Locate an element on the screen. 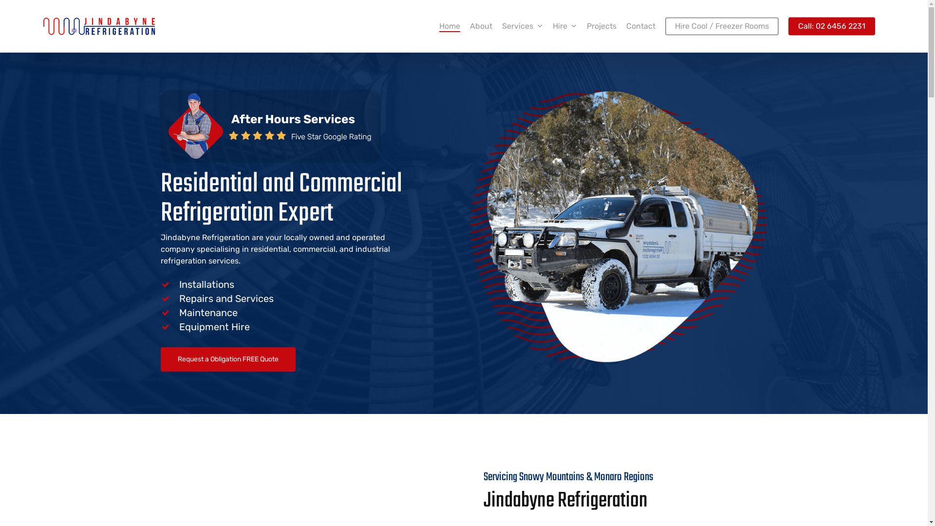 This screenshot has height=526, width=935. Home is located at coordinates (450, 26).